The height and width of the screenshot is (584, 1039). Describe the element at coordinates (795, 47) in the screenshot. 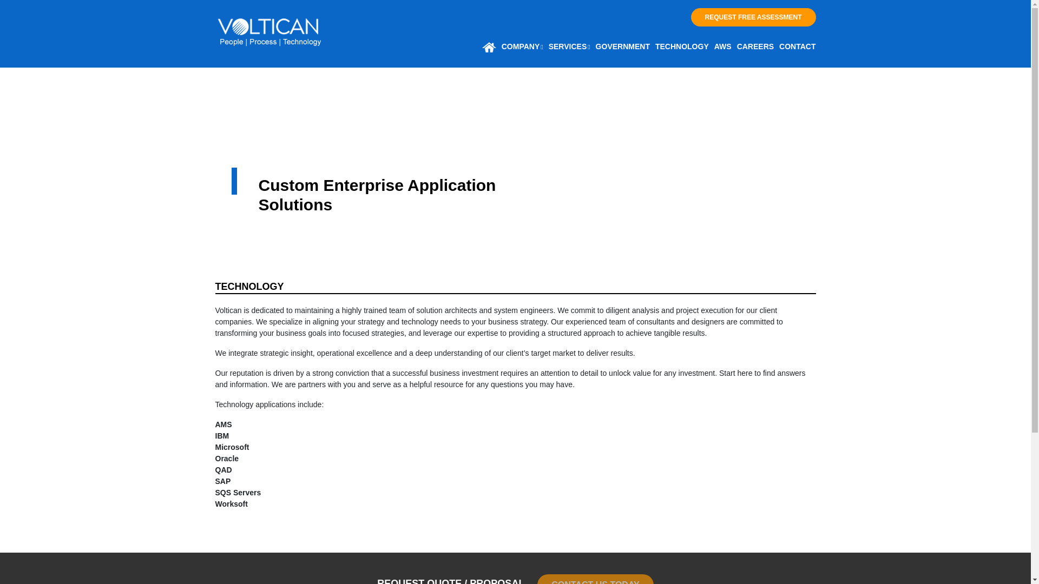

I see `CONTACT` at that location.